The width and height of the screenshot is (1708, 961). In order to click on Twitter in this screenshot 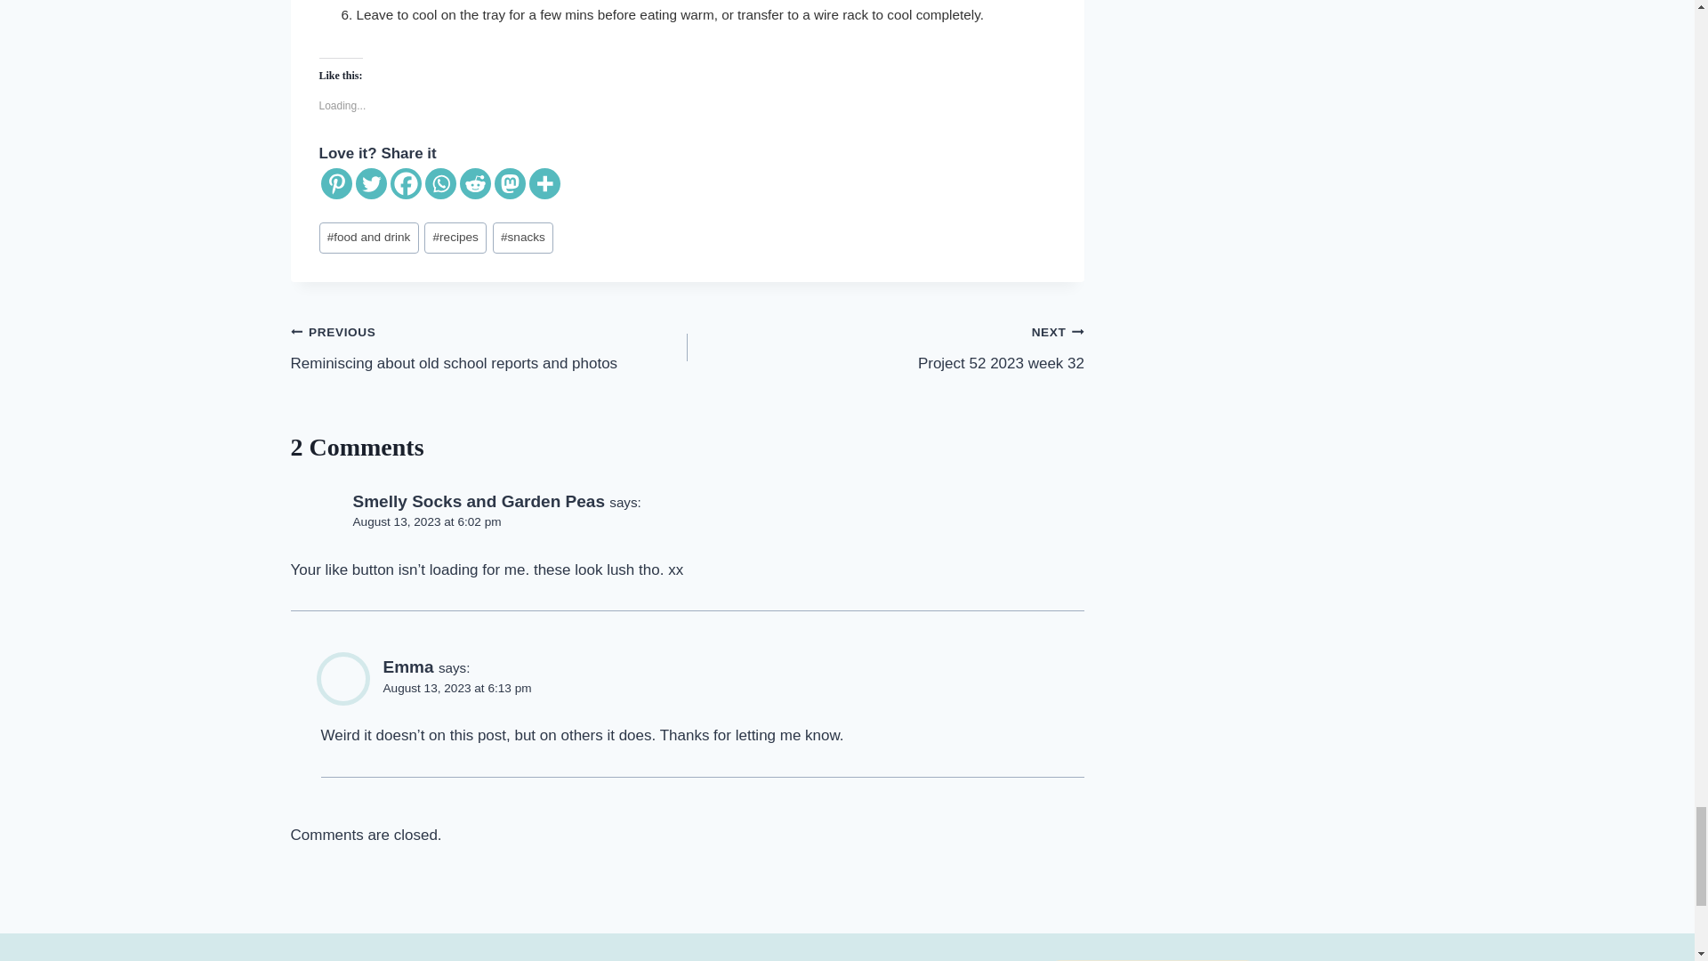, I will do `click(371, 183)`.